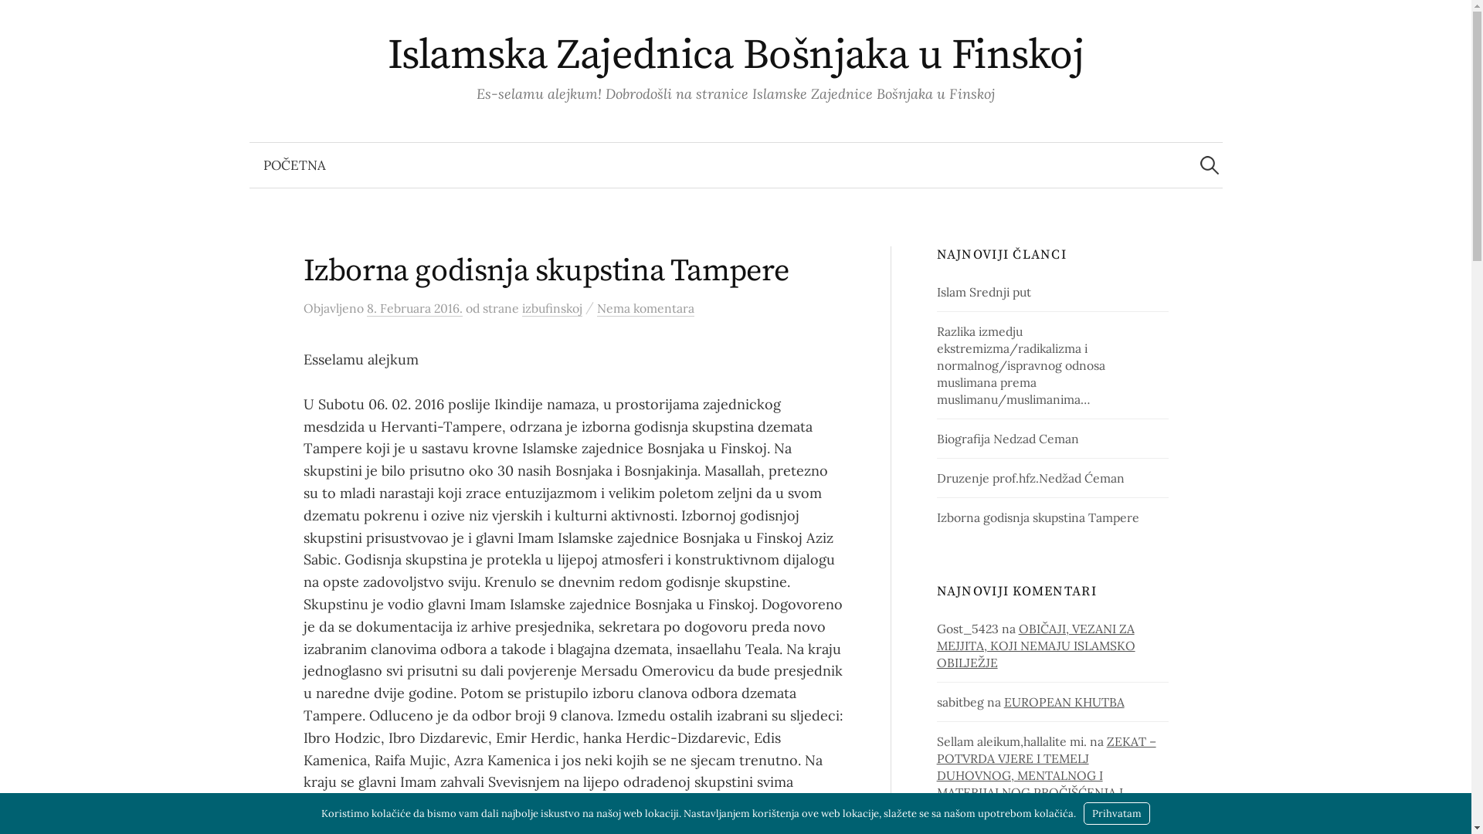  What do you see at coordinates (1064, 702) in the screenshot?
I see `EUROPEAN KHUTBA` at bounding box center [1064, 702].